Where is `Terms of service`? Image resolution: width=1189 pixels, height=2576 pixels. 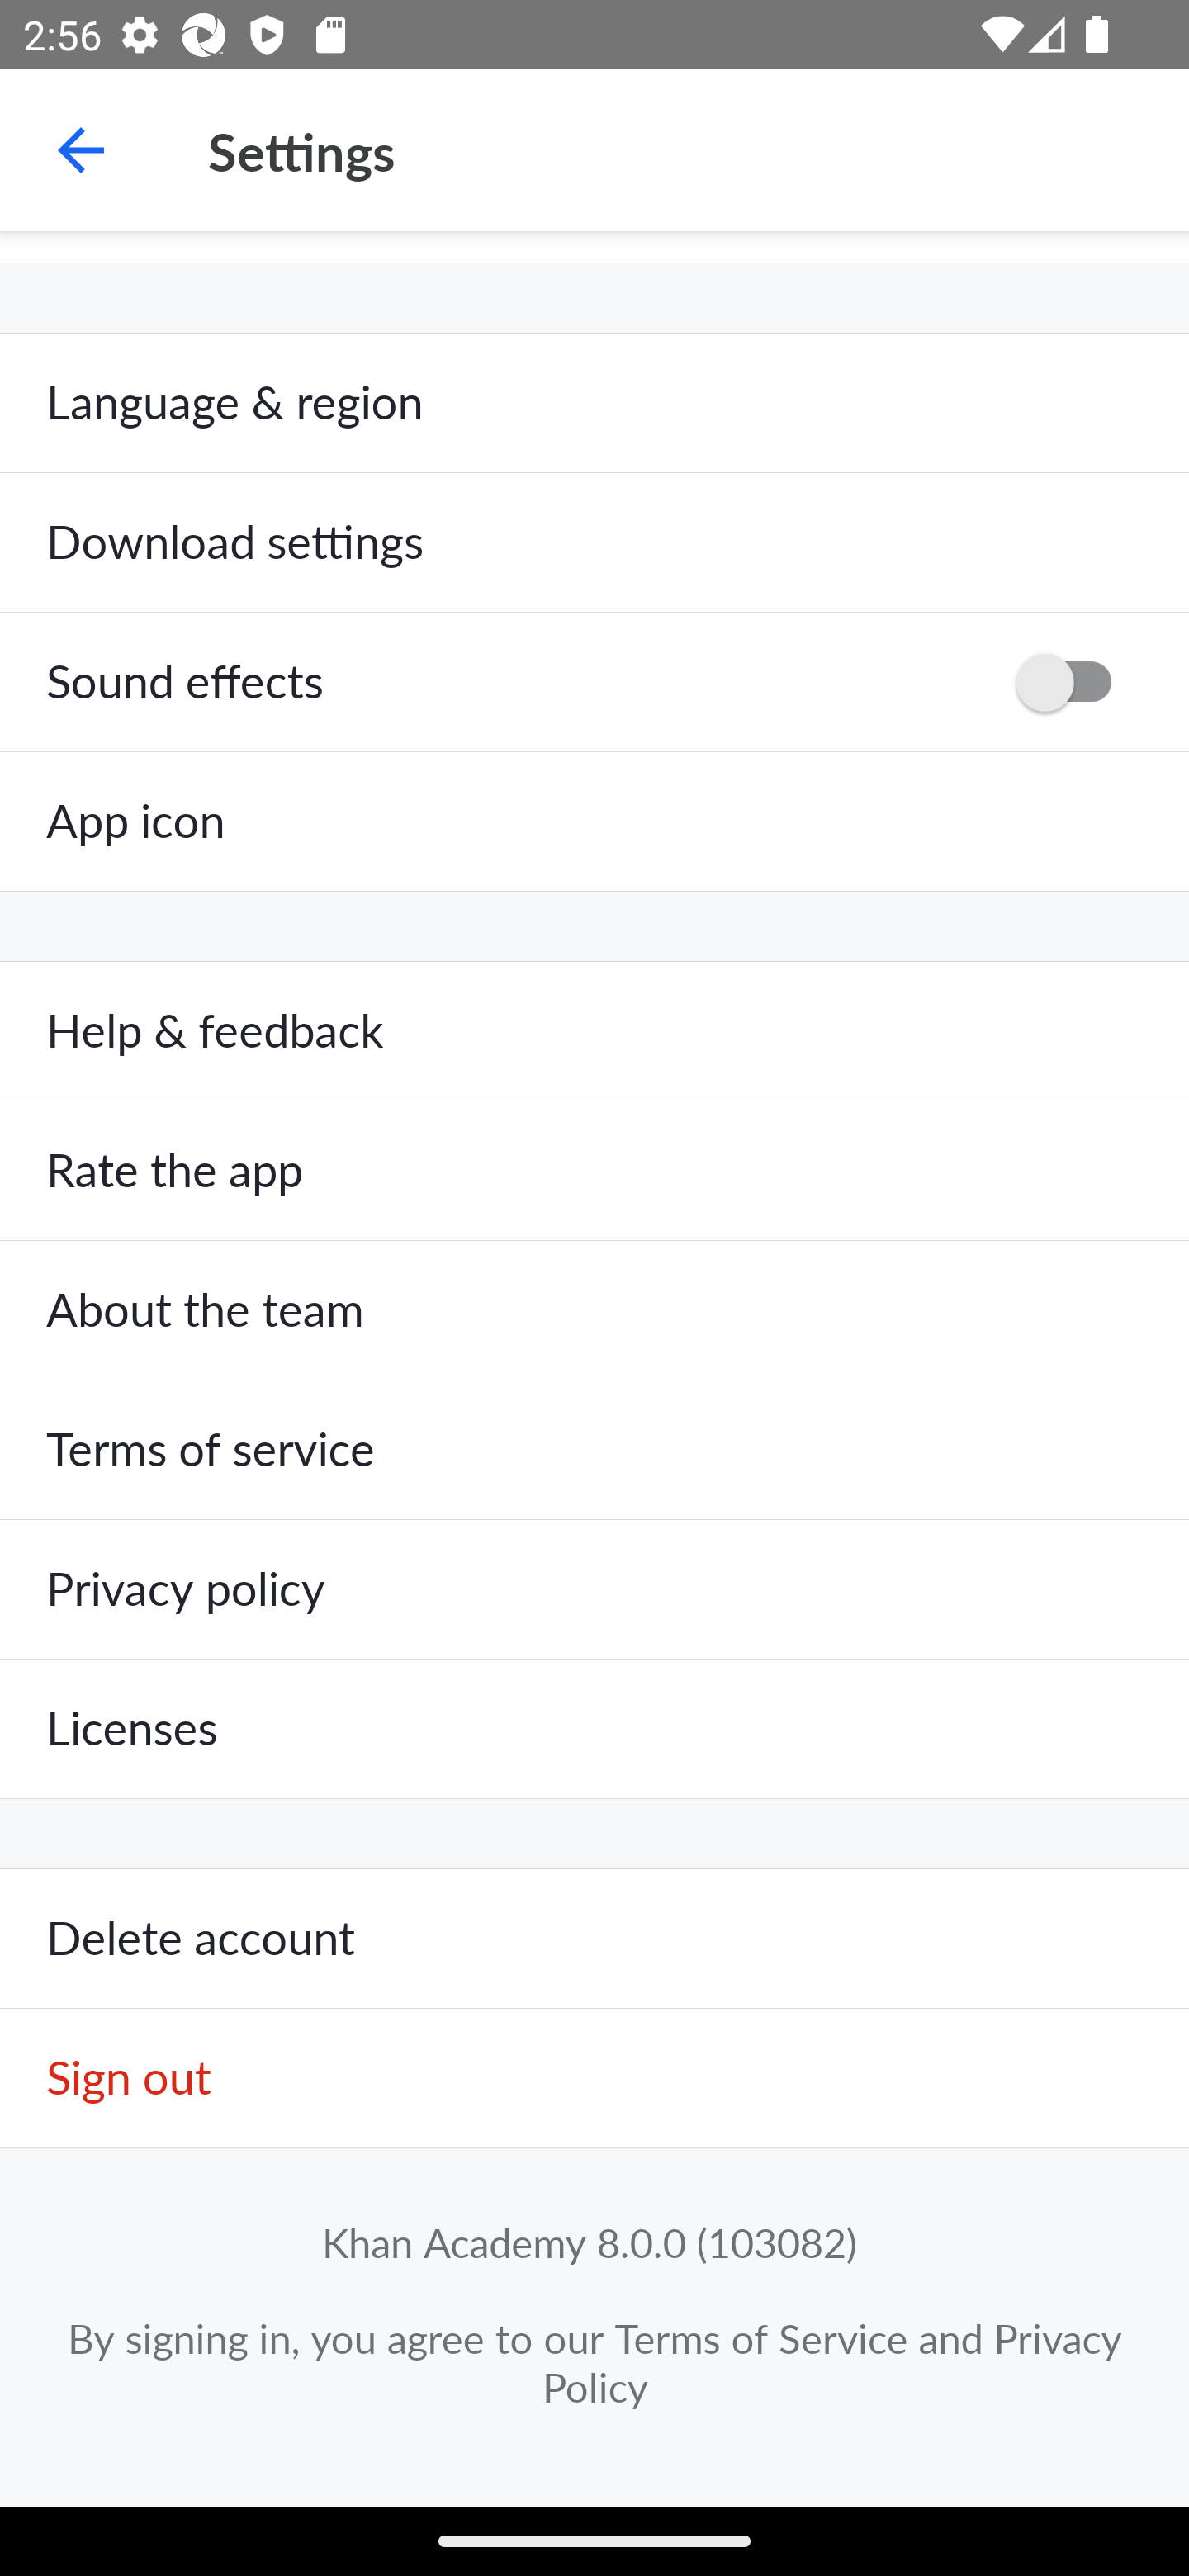
Terms of service is located at coordinates (594, 1450).